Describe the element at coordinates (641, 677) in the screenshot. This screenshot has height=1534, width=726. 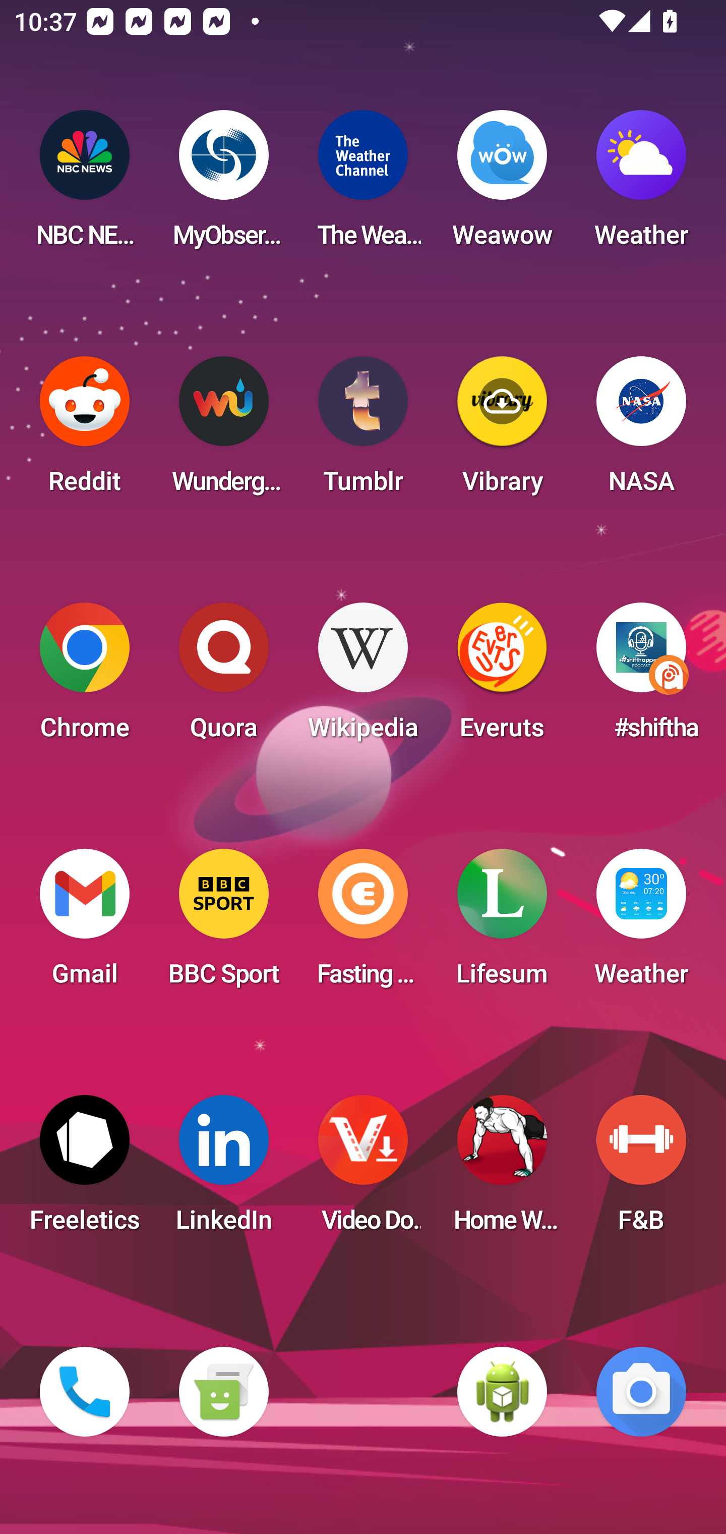
I see `#shifthappens in the Digital Workplace Podcast` at that location.